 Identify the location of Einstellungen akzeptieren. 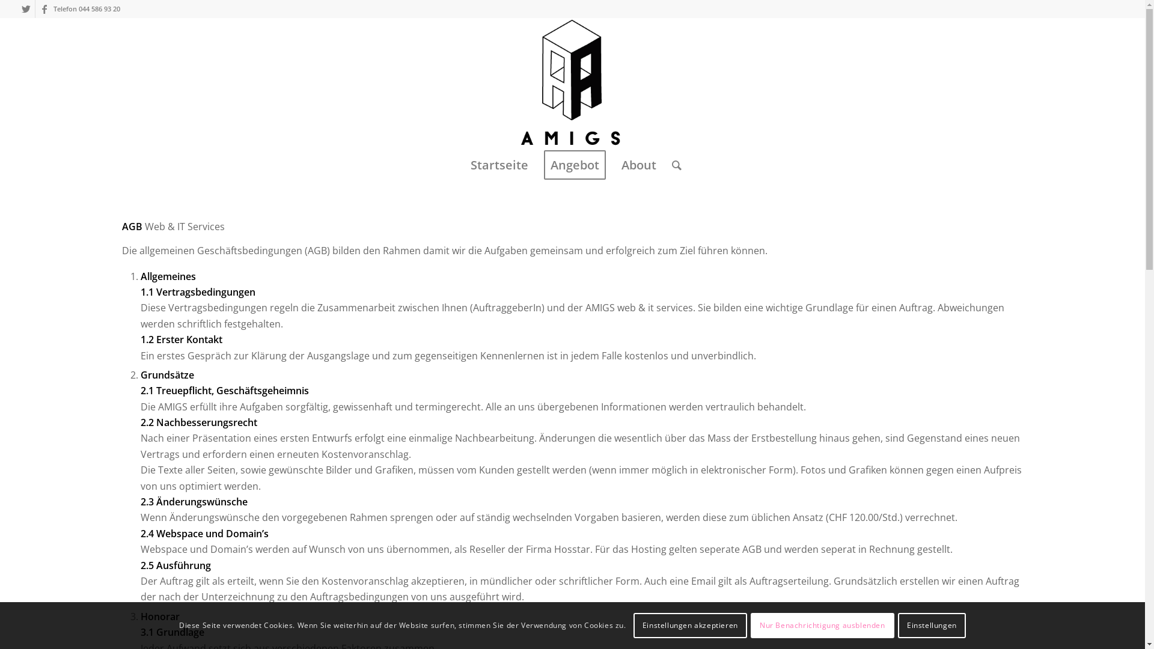
(690, 626).